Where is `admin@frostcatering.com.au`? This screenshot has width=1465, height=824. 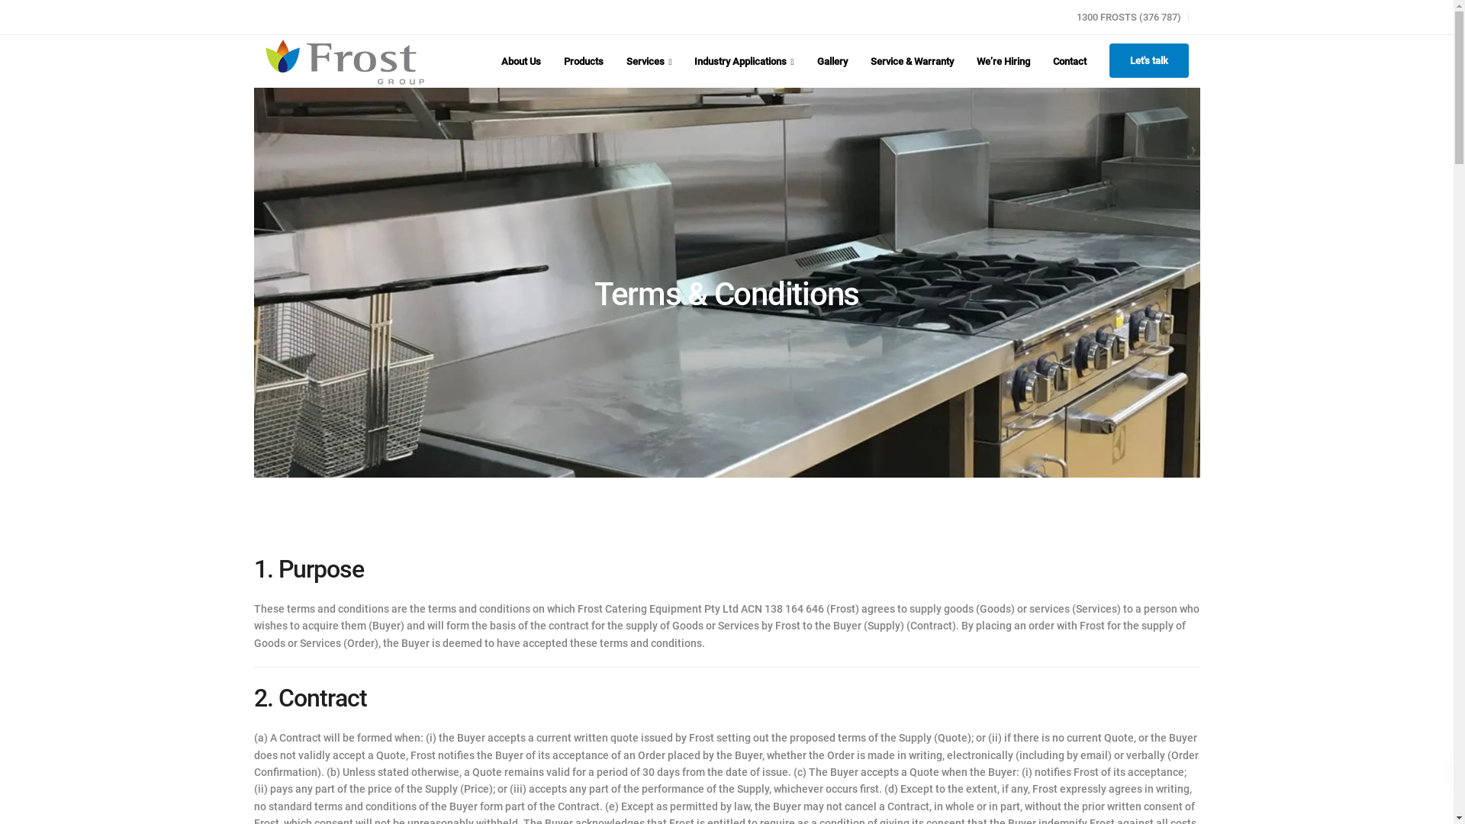
admin@frostcatering.com.au is located at coordinates (589, 639).